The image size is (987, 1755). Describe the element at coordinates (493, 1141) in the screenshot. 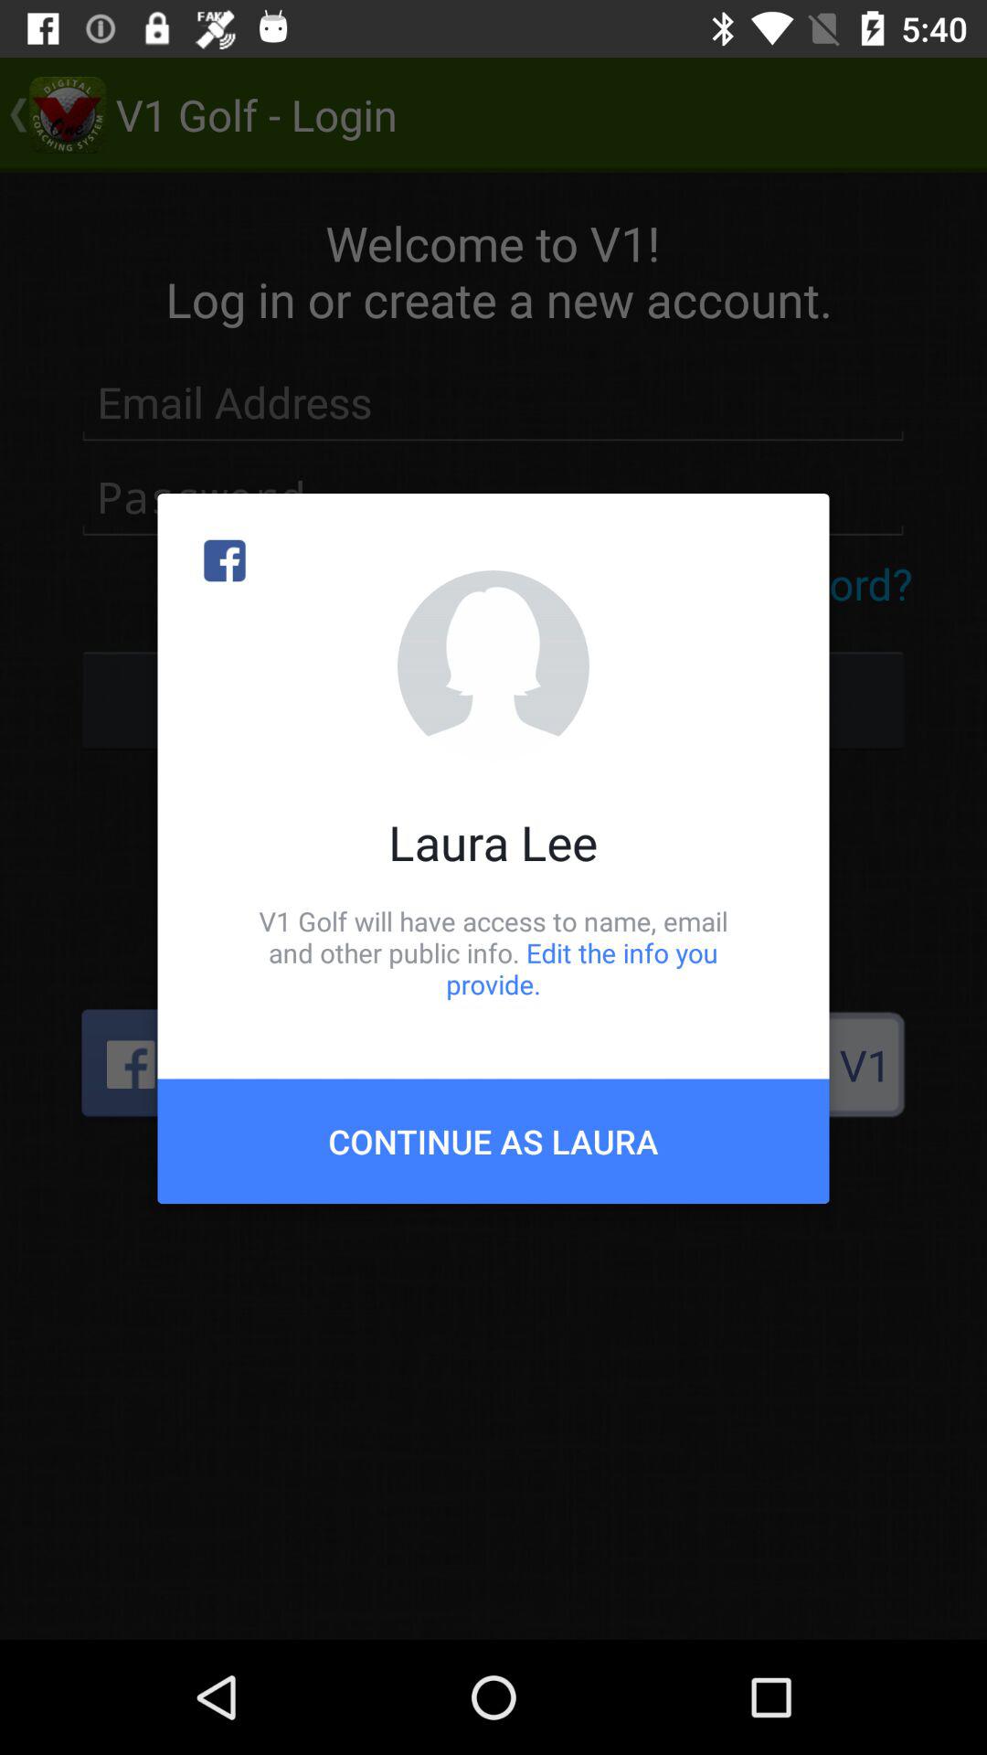

I see `turn on the icon below the v1 golf will item` at that location.